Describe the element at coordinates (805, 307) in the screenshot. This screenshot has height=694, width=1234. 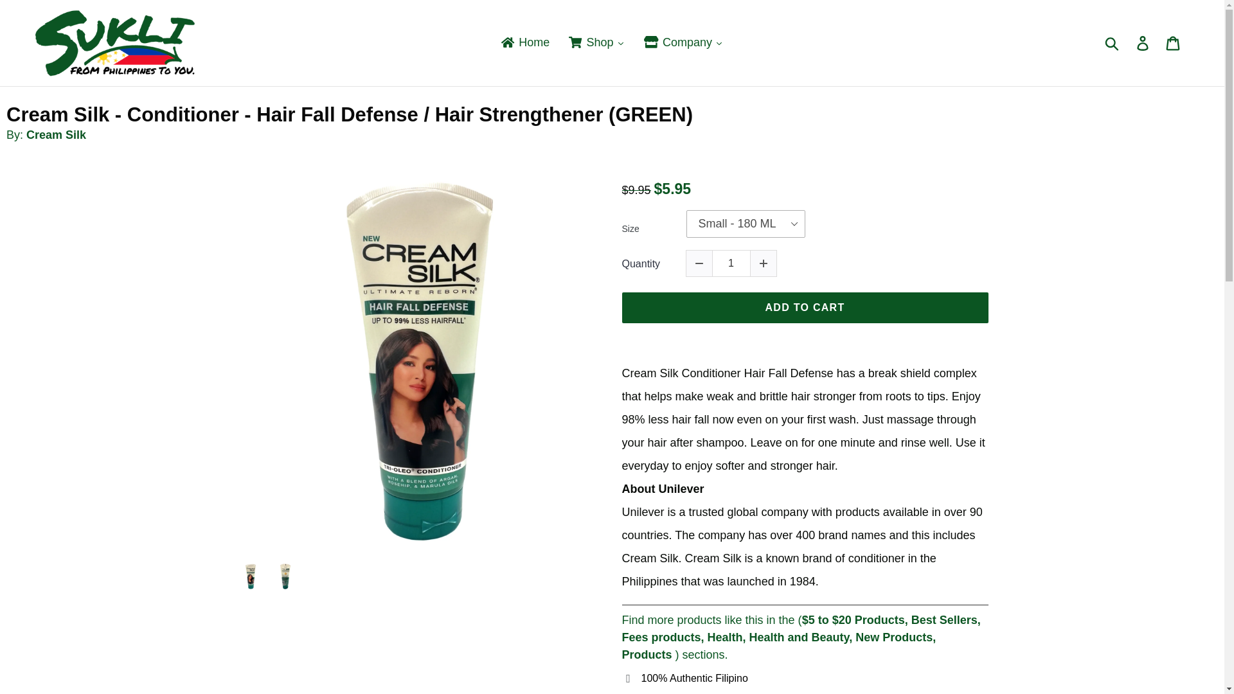
I see `ADD TO CART` at that location.